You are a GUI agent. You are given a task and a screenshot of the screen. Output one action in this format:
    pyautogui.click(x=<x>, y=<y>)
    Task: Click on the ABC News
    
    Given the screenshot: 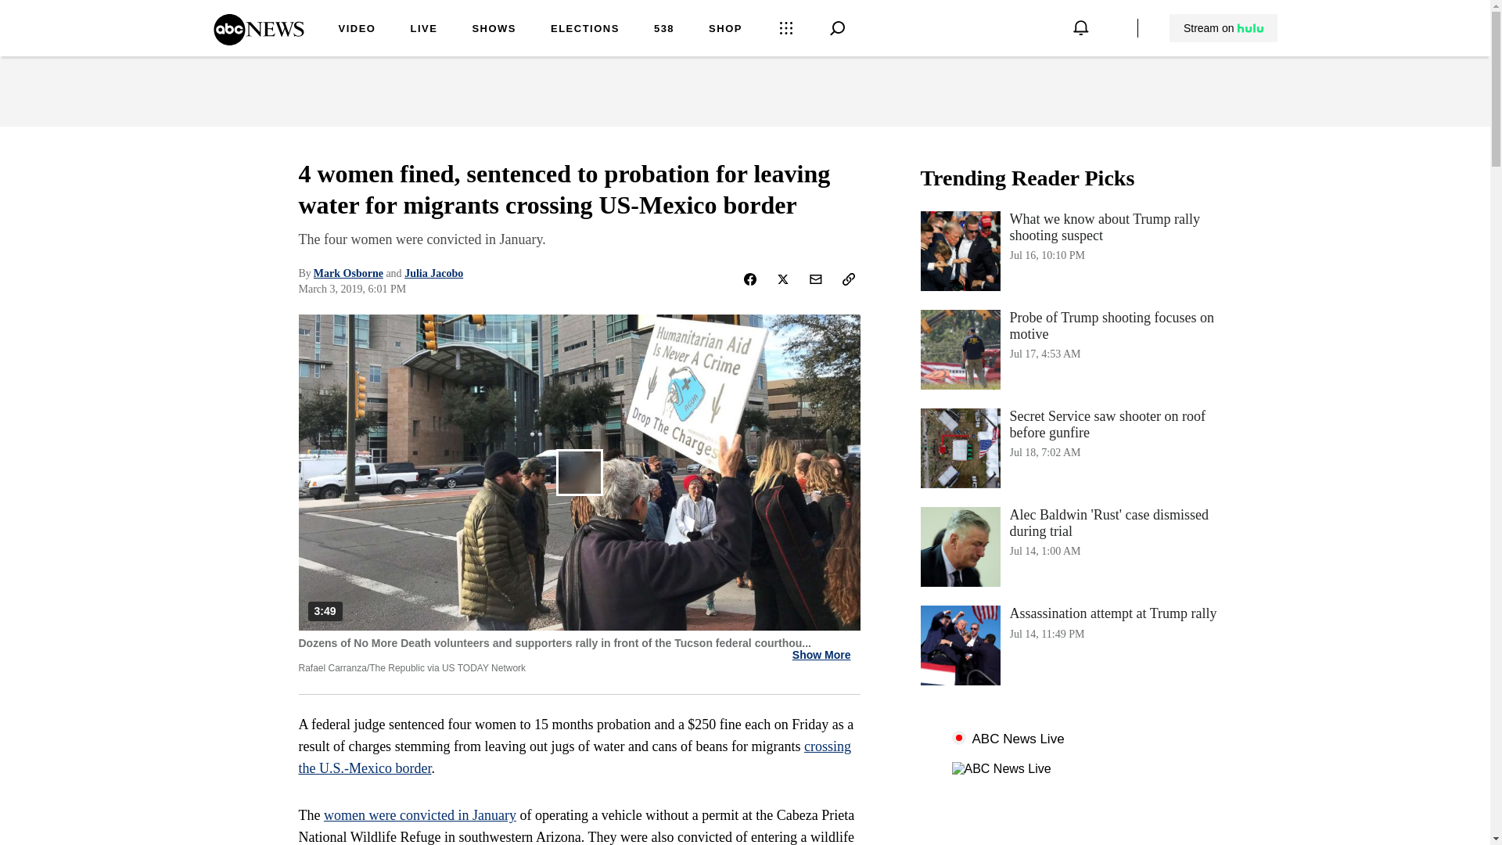 What is the action you would take?
    pyautogui.click(x=258, y=40)
    